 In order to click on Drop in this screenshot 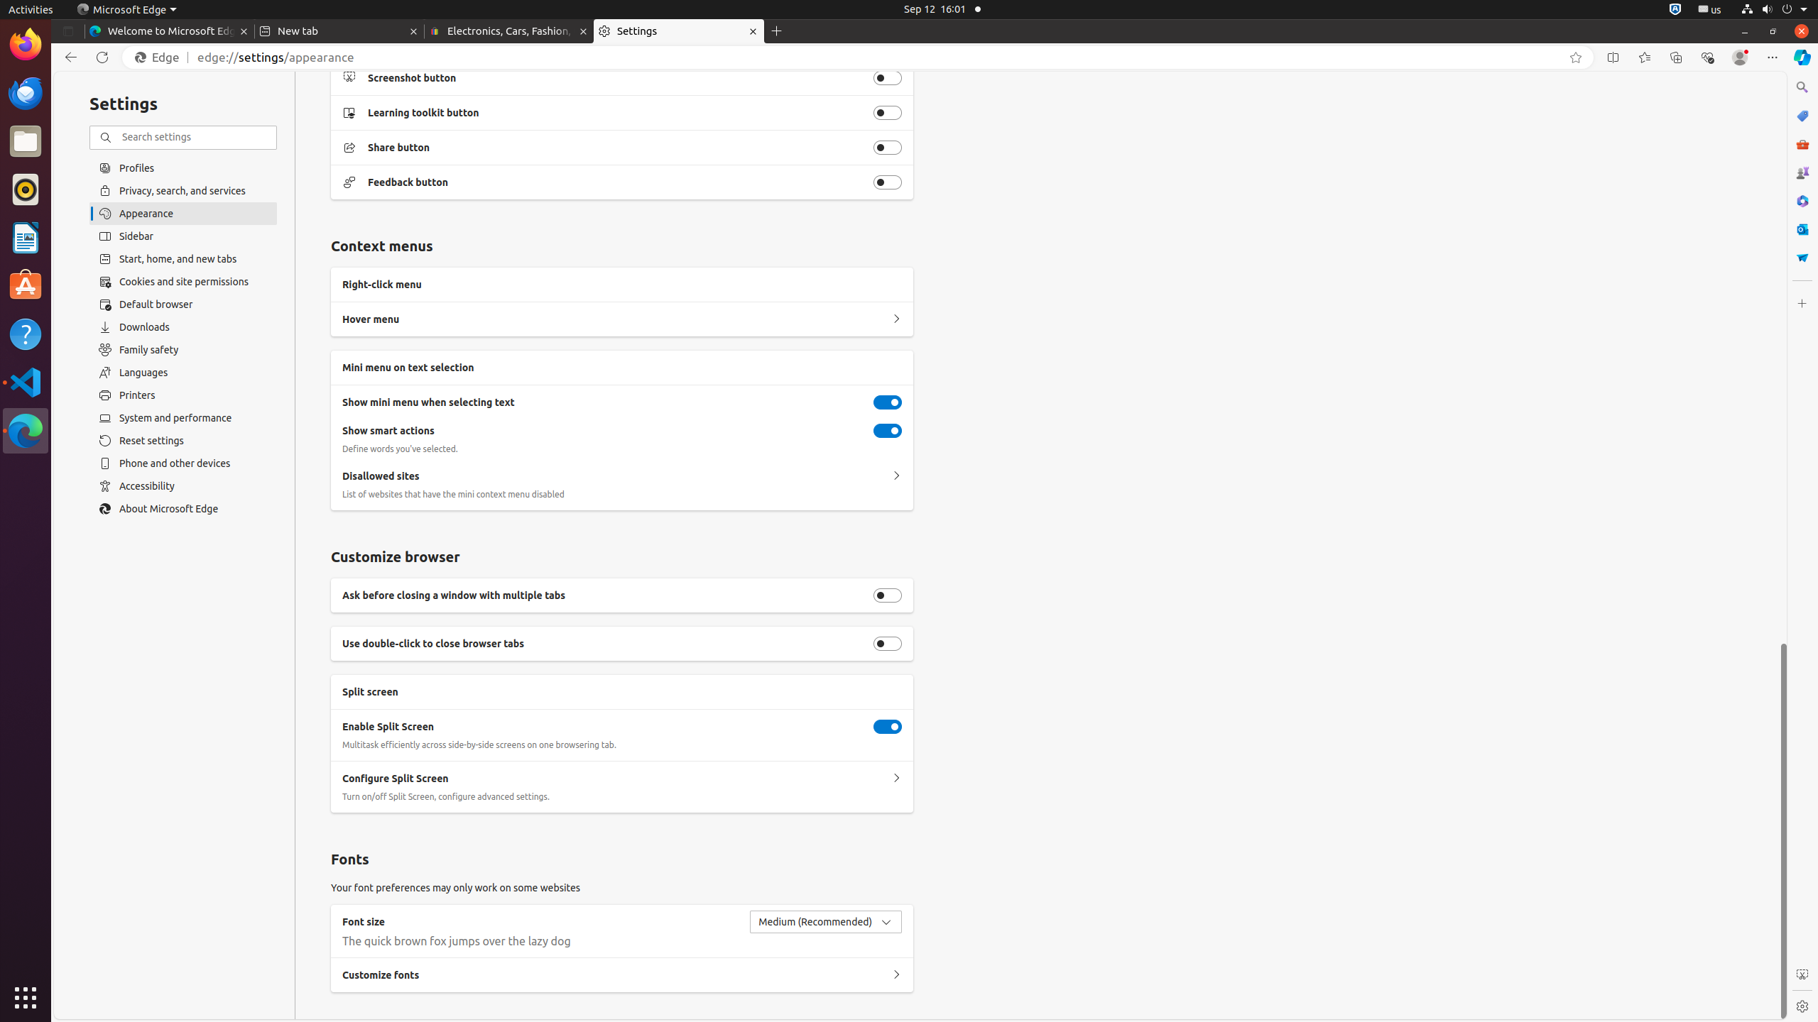, I will do `click(1802, 258)`.